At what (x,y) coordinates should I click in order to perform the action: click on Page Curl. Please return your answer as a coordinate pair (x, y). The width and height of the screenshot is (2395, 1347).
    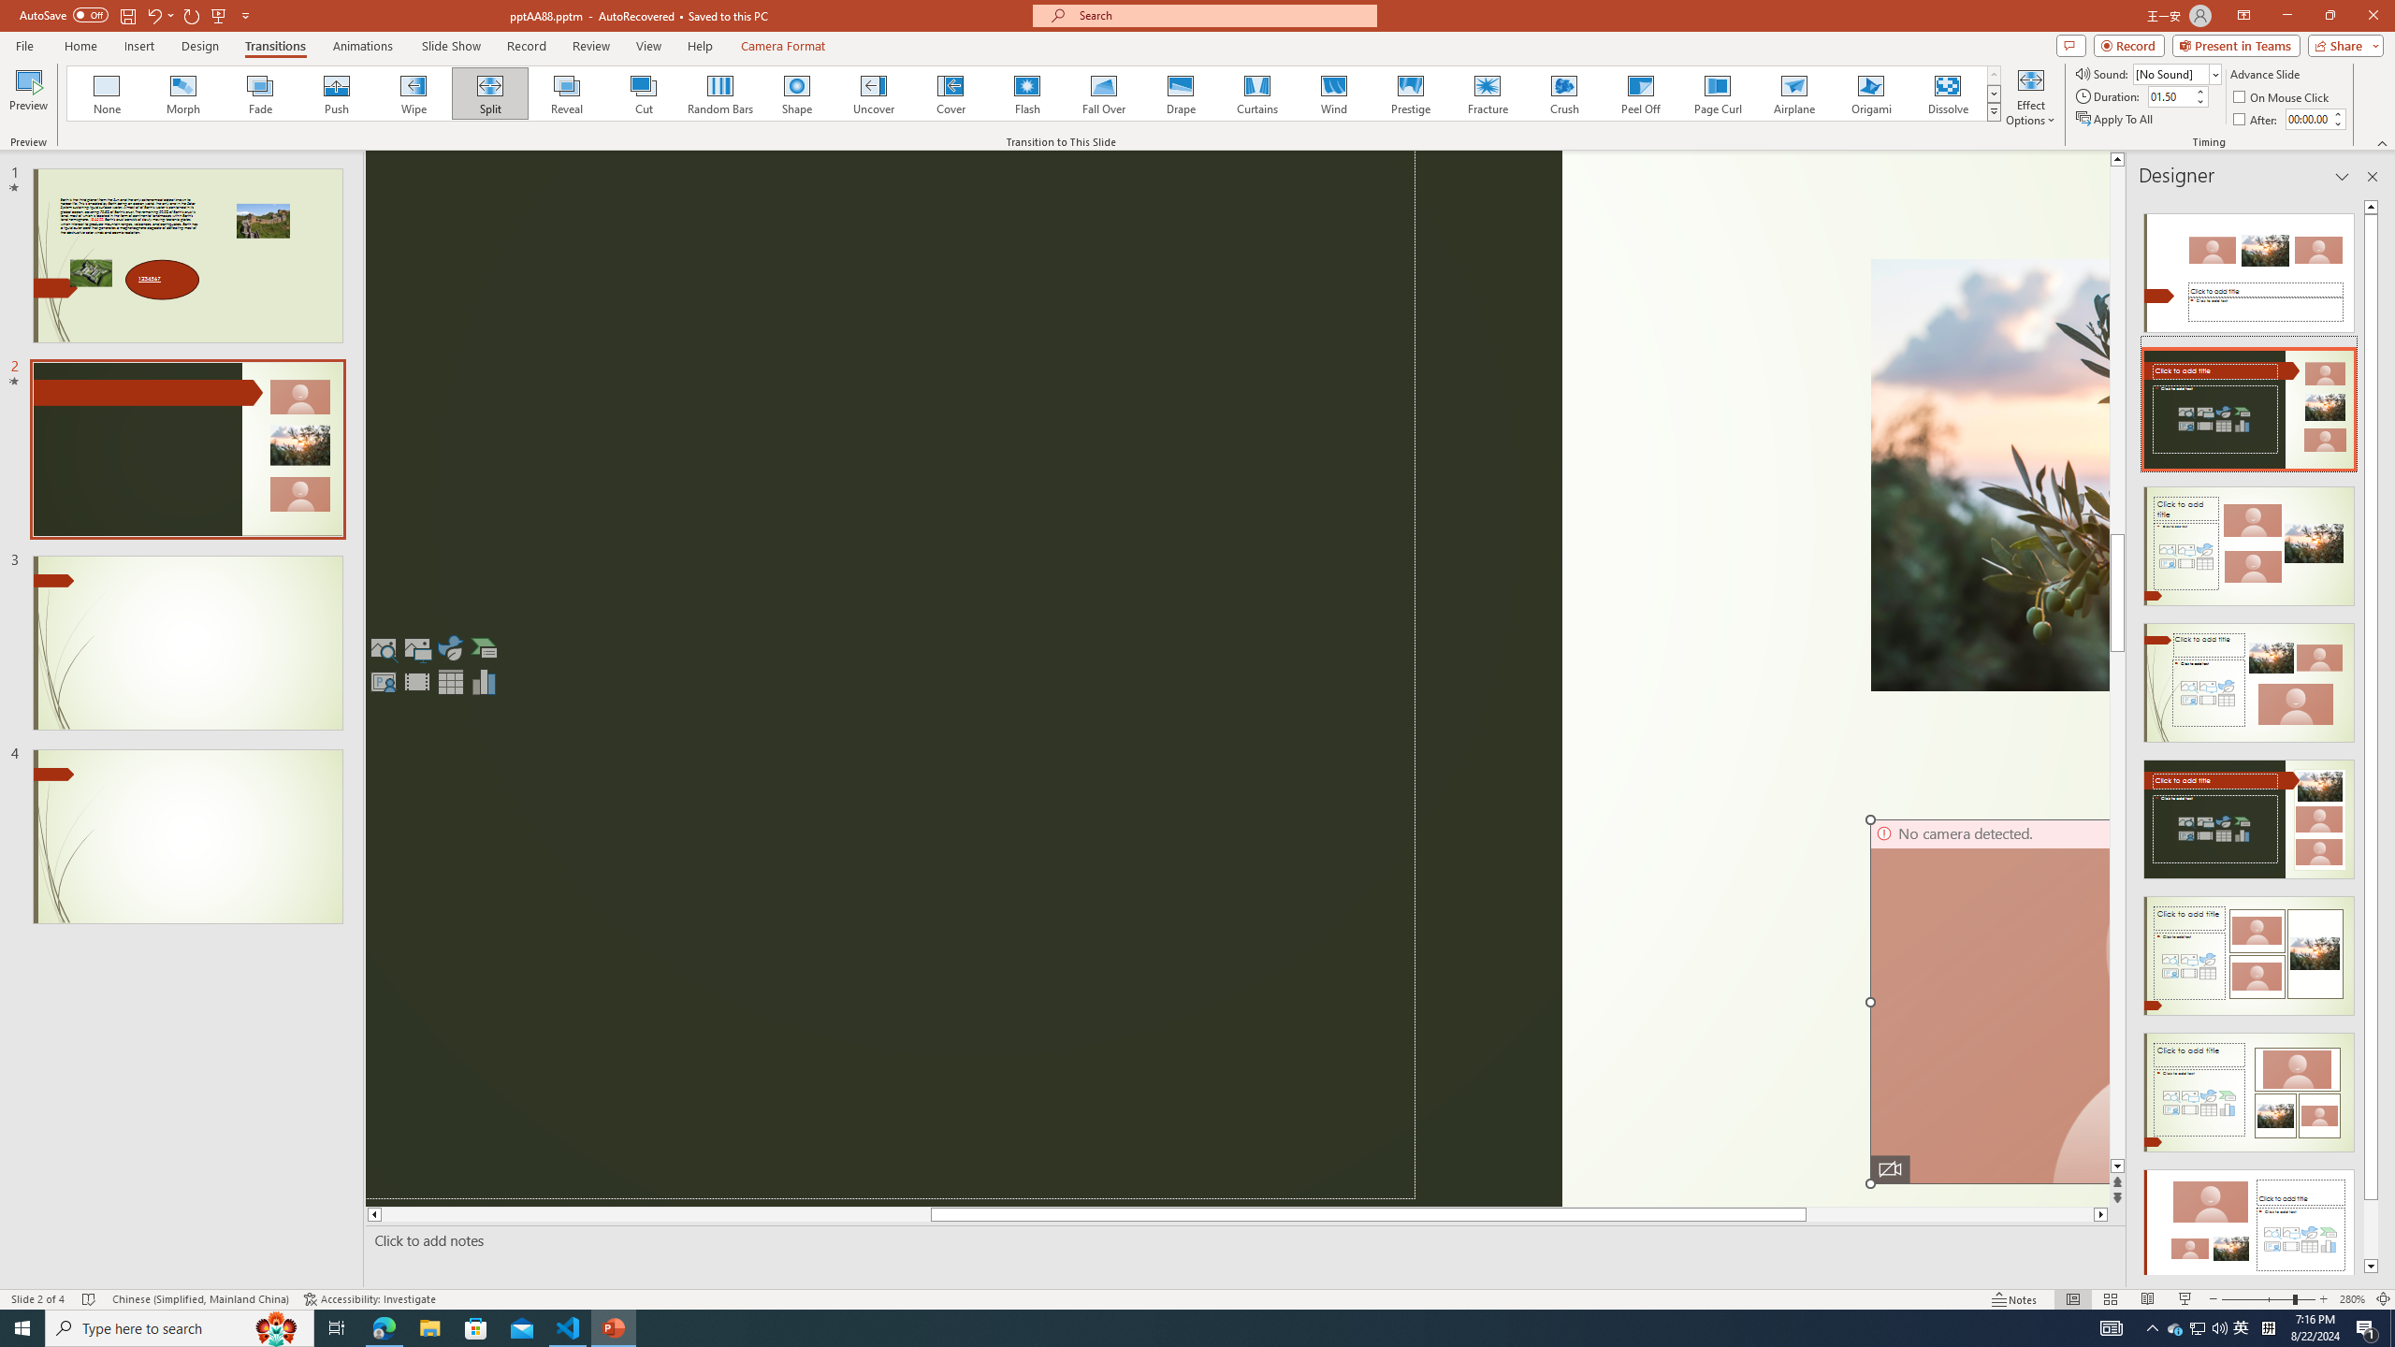
    Looking at the image, I should click on (1717, 94).